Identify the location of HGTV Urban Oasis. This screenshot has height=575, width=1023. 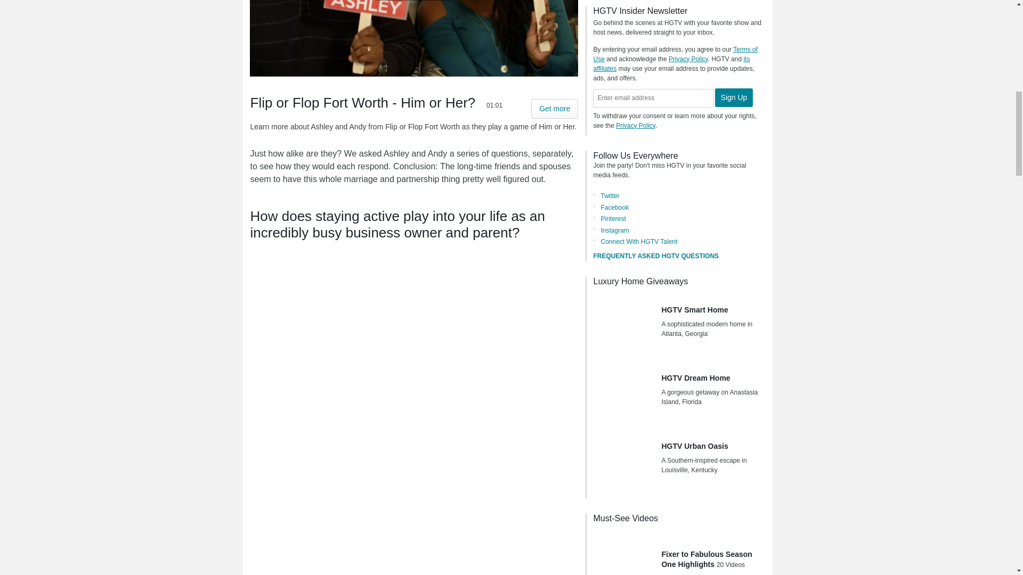
(623, 460).